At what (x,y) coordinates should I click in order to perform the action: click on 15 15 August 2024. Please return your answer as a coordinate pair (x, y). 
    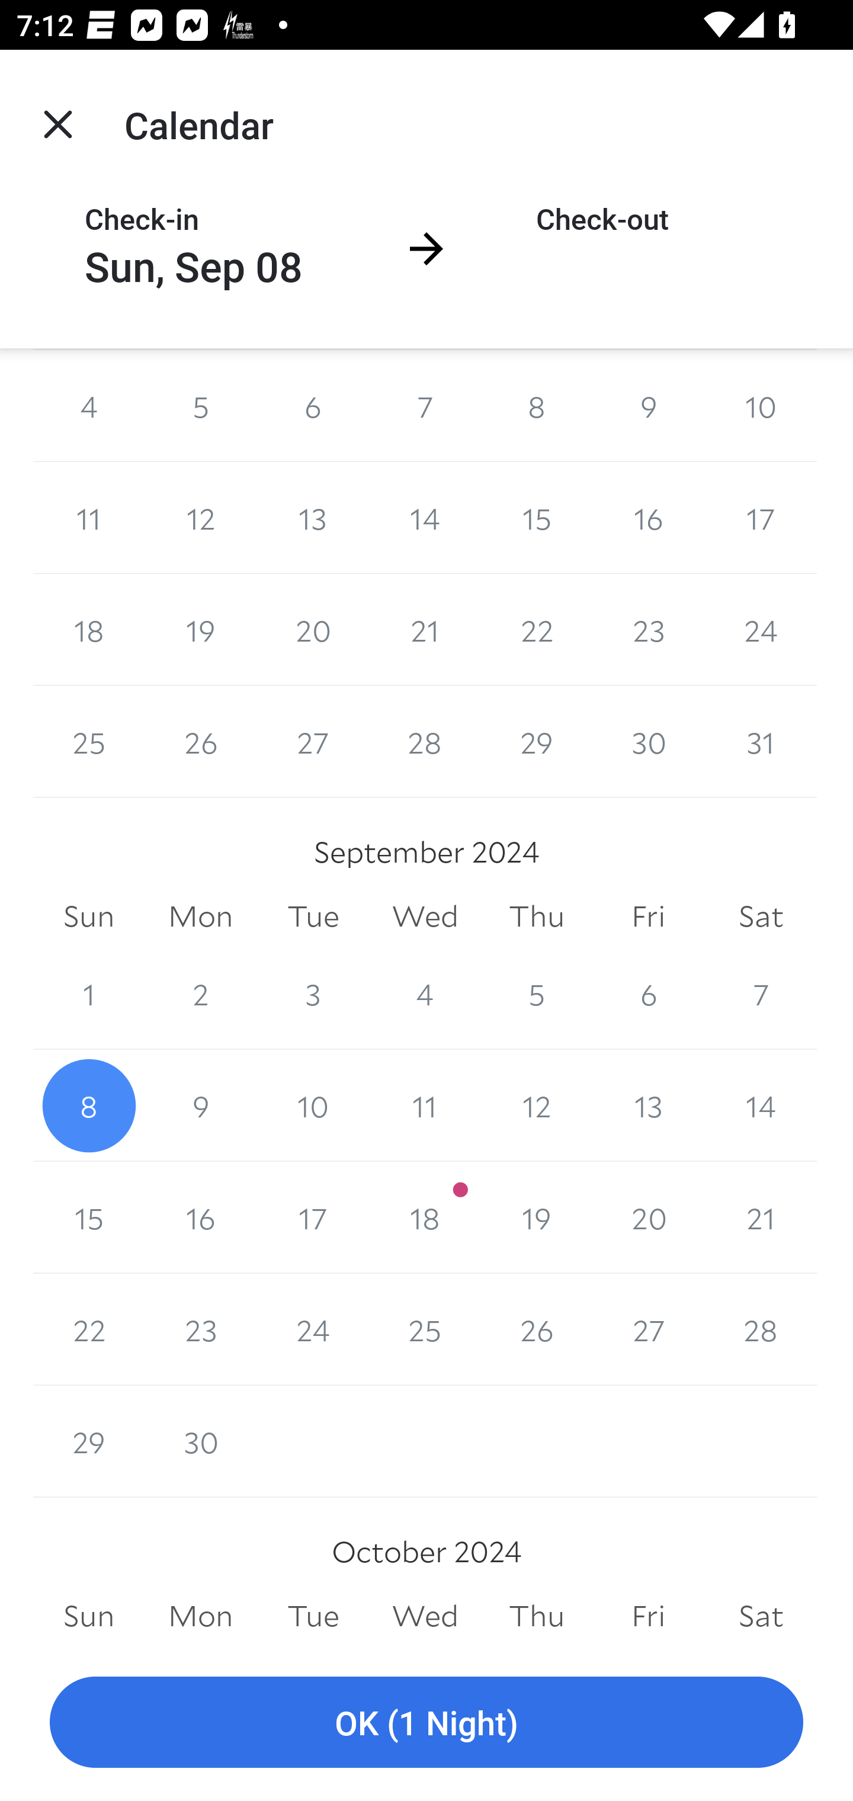
    Looking at the image, I should click on (537, 518).